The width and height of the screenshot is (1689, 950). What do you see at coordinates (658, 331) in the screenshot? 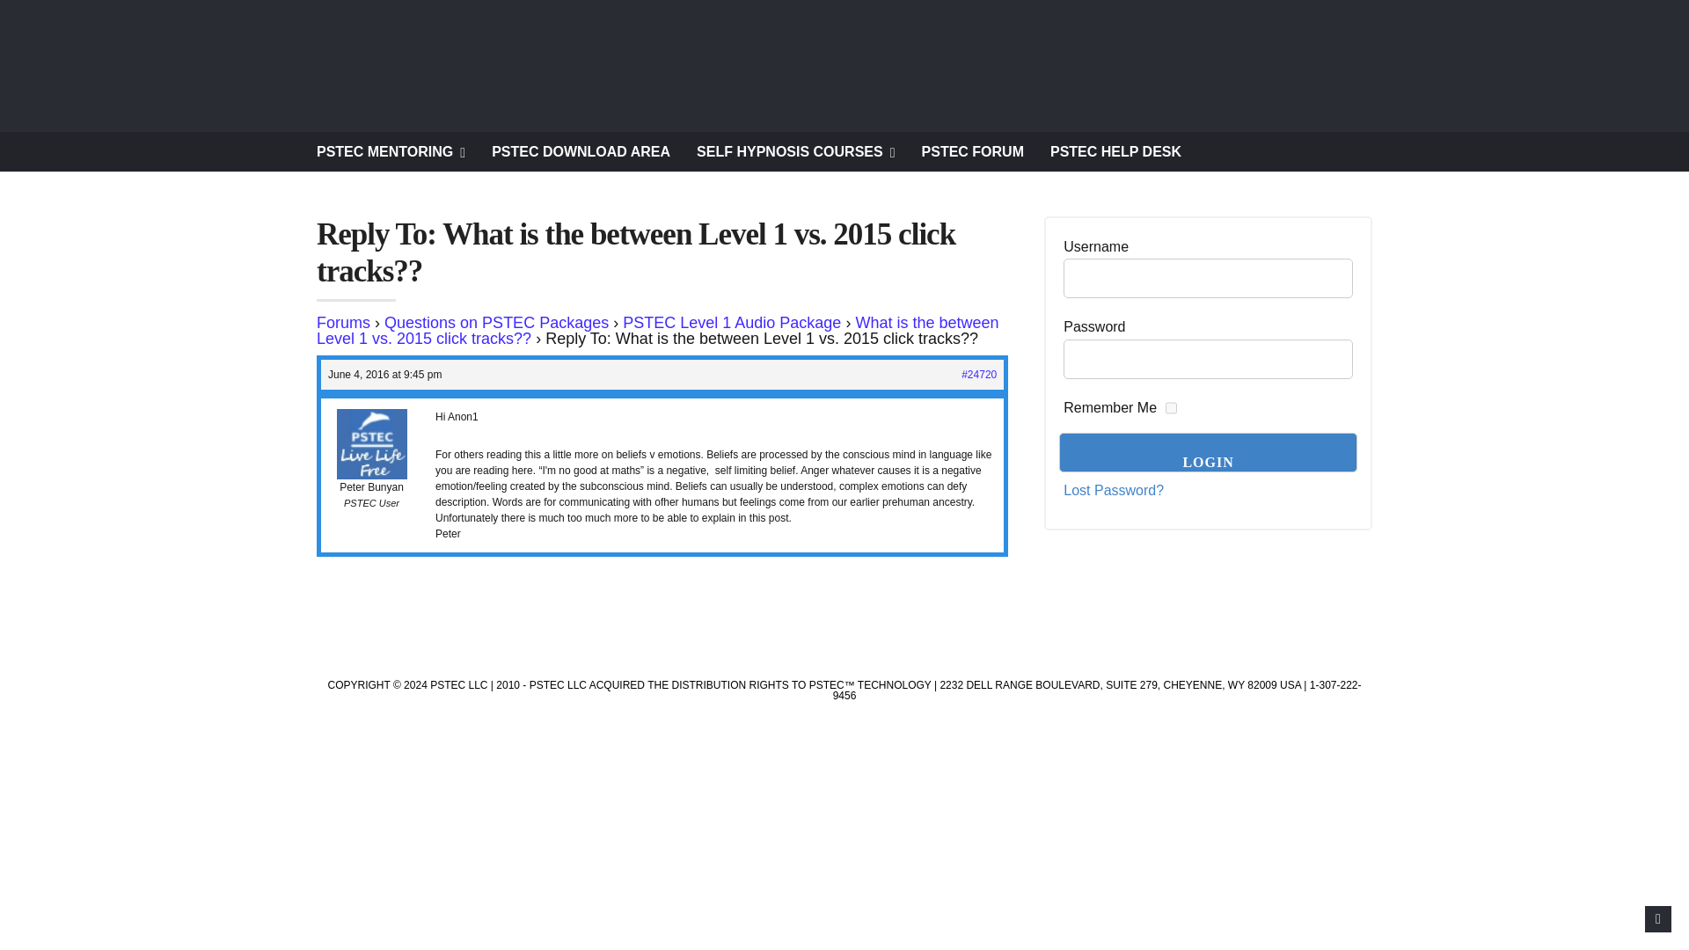
I see `What is the between Level 1 vs. 2015 click tracks??` at bounding box center [658, 331].